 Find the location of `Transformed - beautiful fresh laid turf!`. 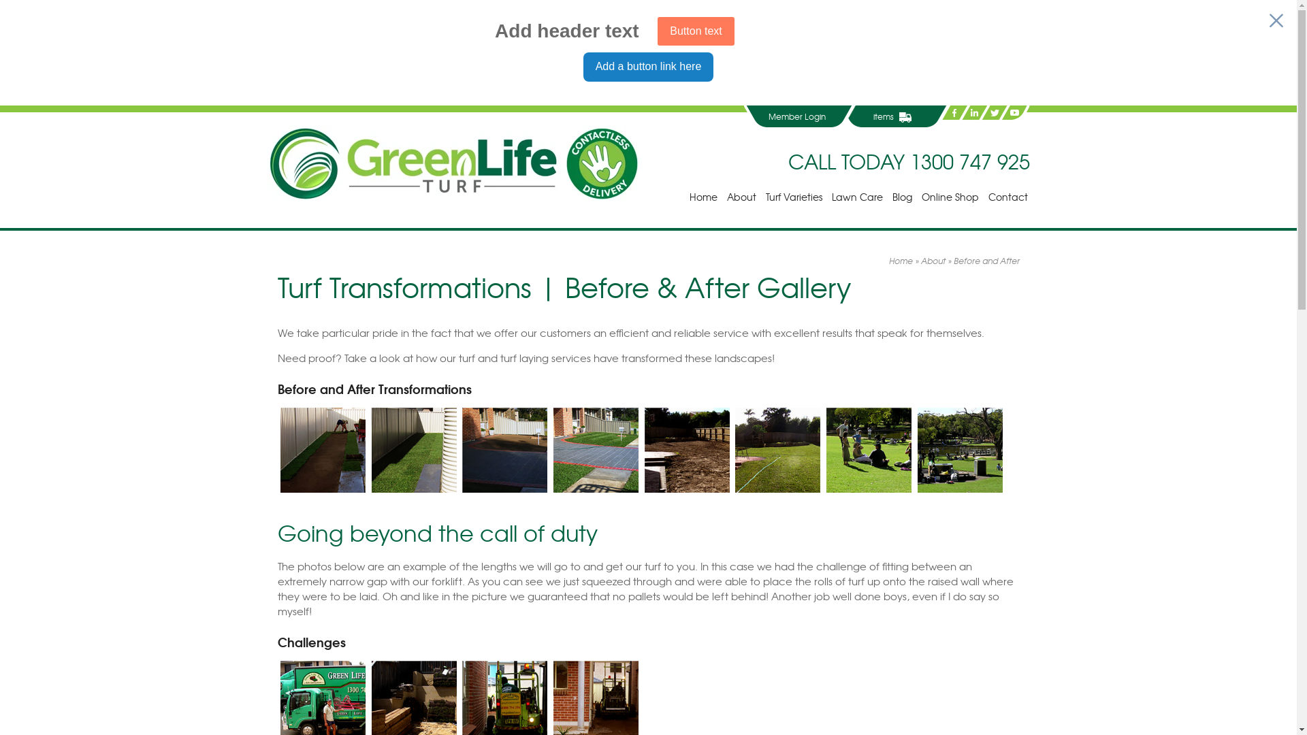

Transformed - beautiful fresh laid turf! is located at coordinates (620, 451).